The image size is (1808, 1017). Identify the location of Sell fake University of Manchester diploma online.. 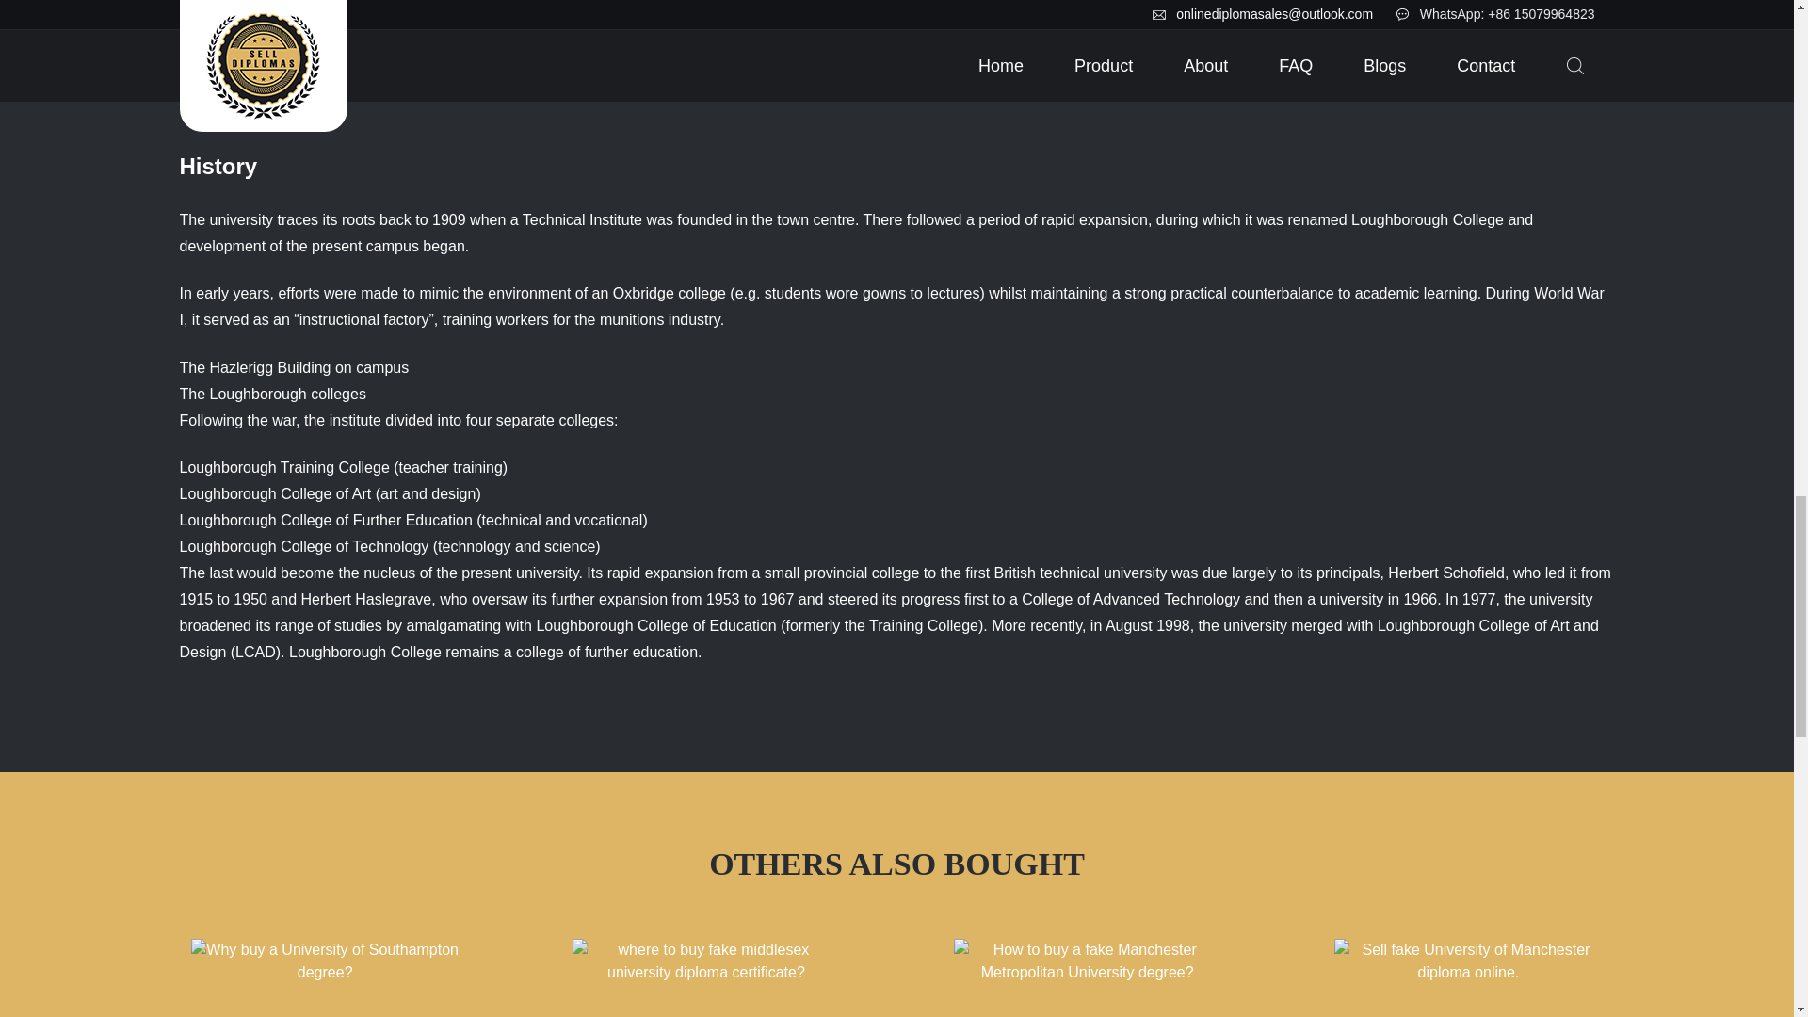
(1467, 977).